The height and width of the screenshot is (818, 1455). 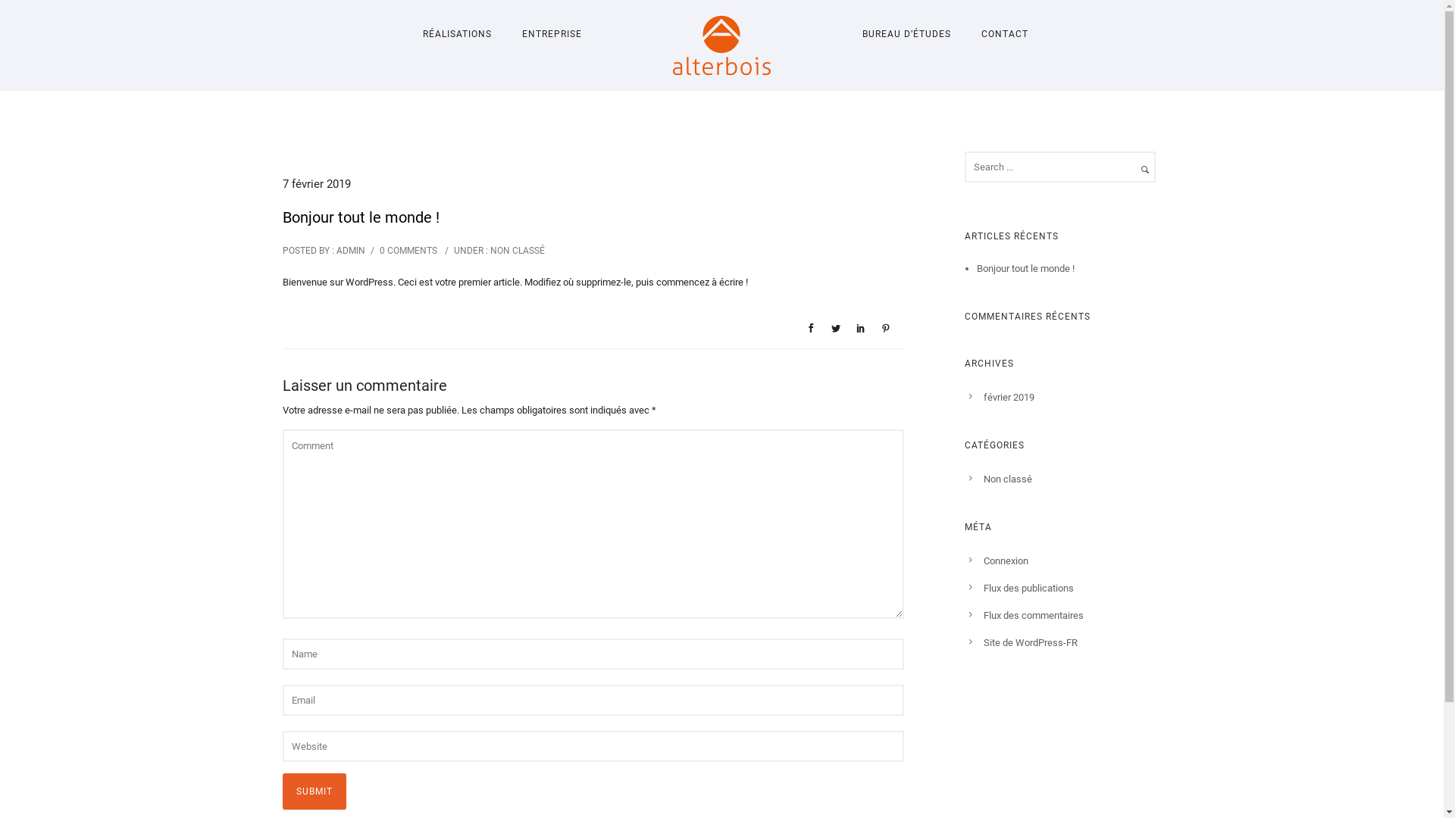 I want to click on Flux des publications, so click(x=1029, y=588).